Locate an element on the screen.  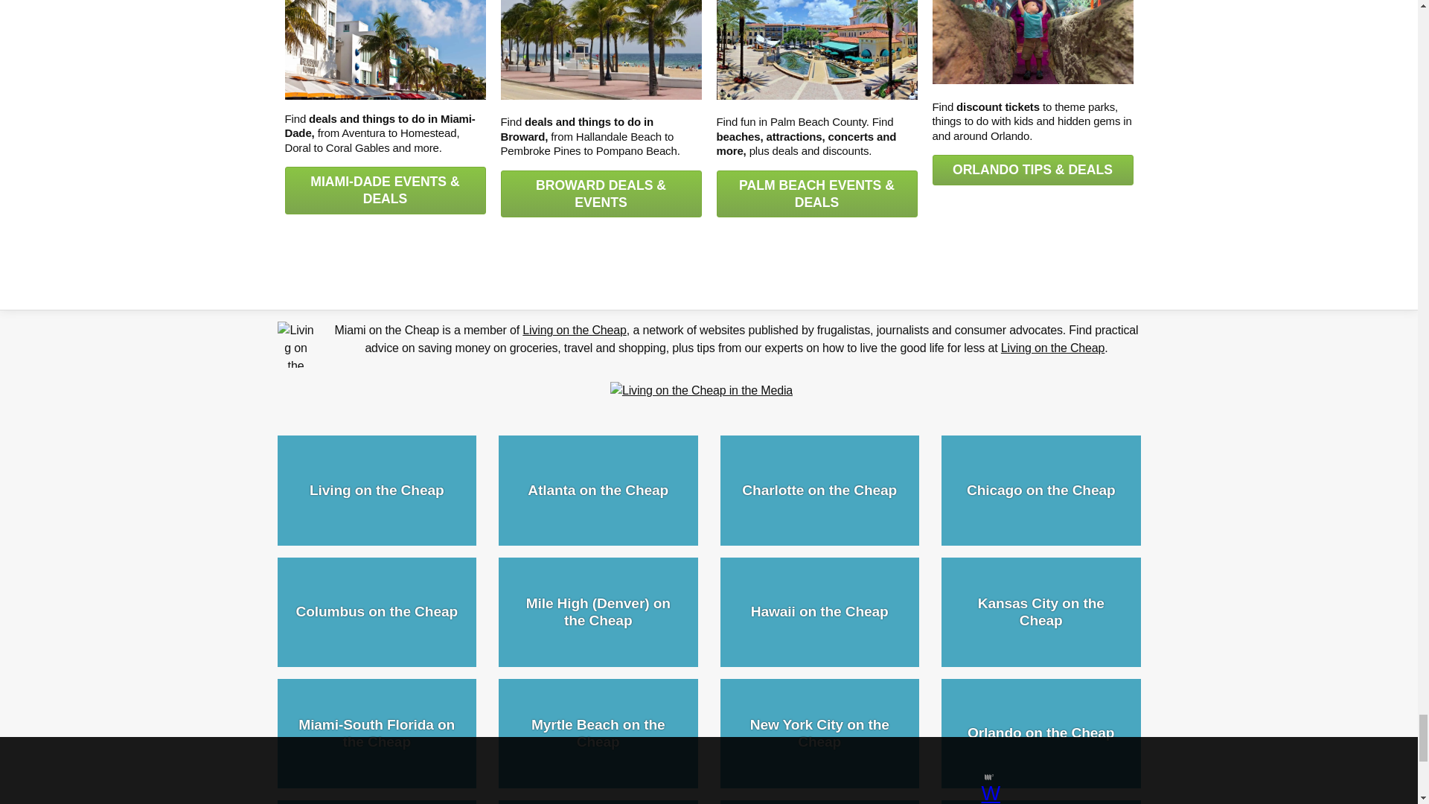
Chicago on the Cheap is located at coordinates (1040, 490).